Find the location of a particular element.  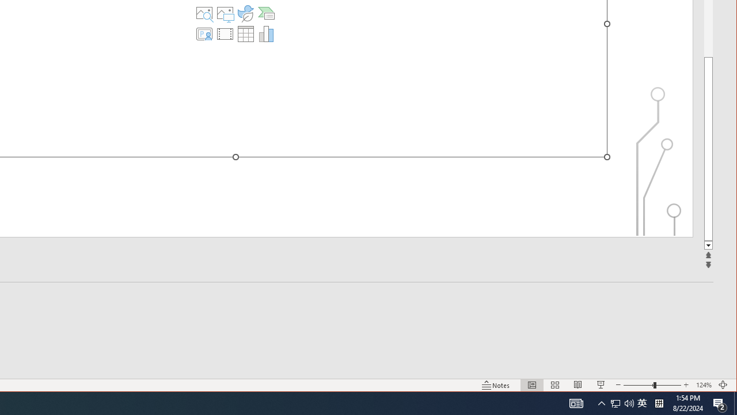

Stock Images is located at coordinates (204, 13).